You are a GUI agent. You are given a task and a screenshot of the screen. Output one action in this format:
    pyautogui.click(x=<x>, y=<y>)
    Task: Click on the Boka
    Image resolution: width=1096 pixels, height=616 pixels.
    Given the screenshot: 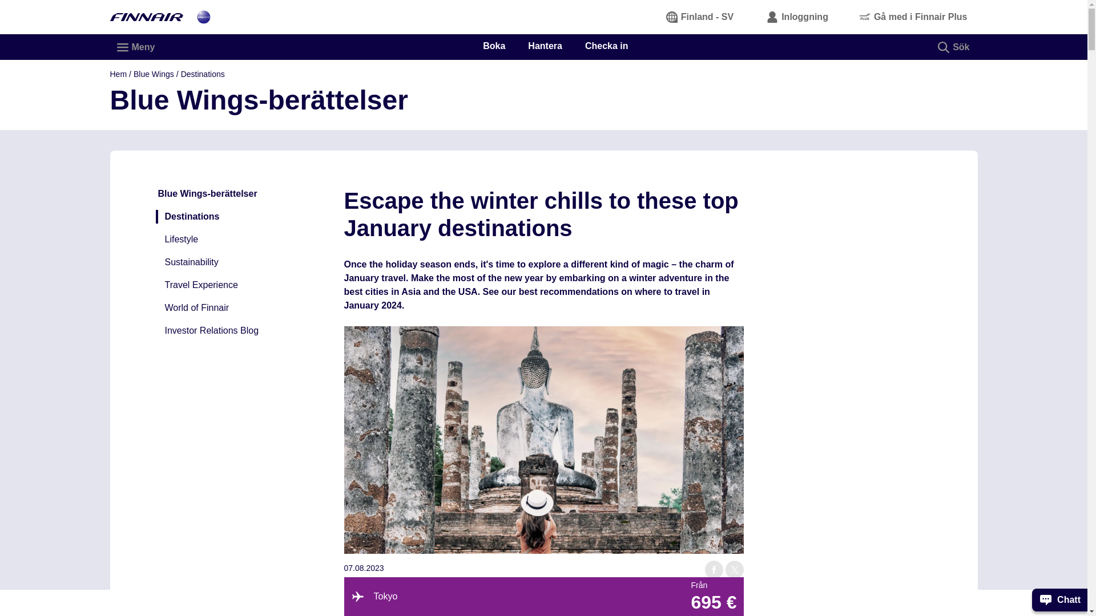 What is the action you would take?
    pyautogui.click(x=494, y=46)
    